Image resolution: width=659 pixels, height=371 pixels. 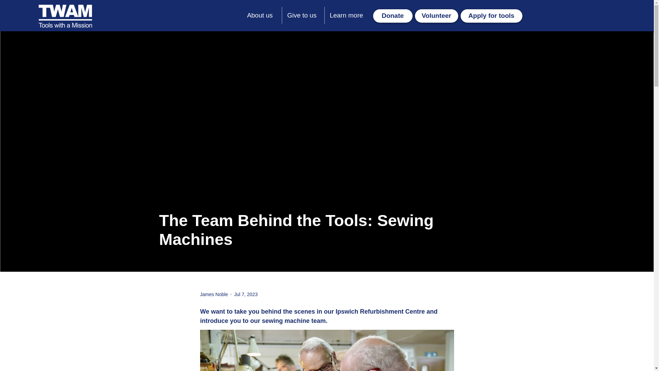 What do you see at coordinates (213, 294) in the screenshot?
I see `James Noble` at bounding box center [213, 294].